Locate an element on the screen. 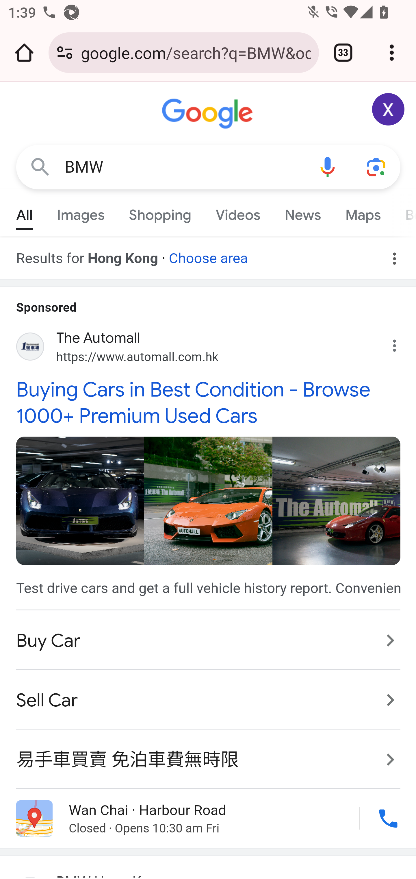 This screenshot has width=416, height=879. BMW is located at coordinates (184, 167).